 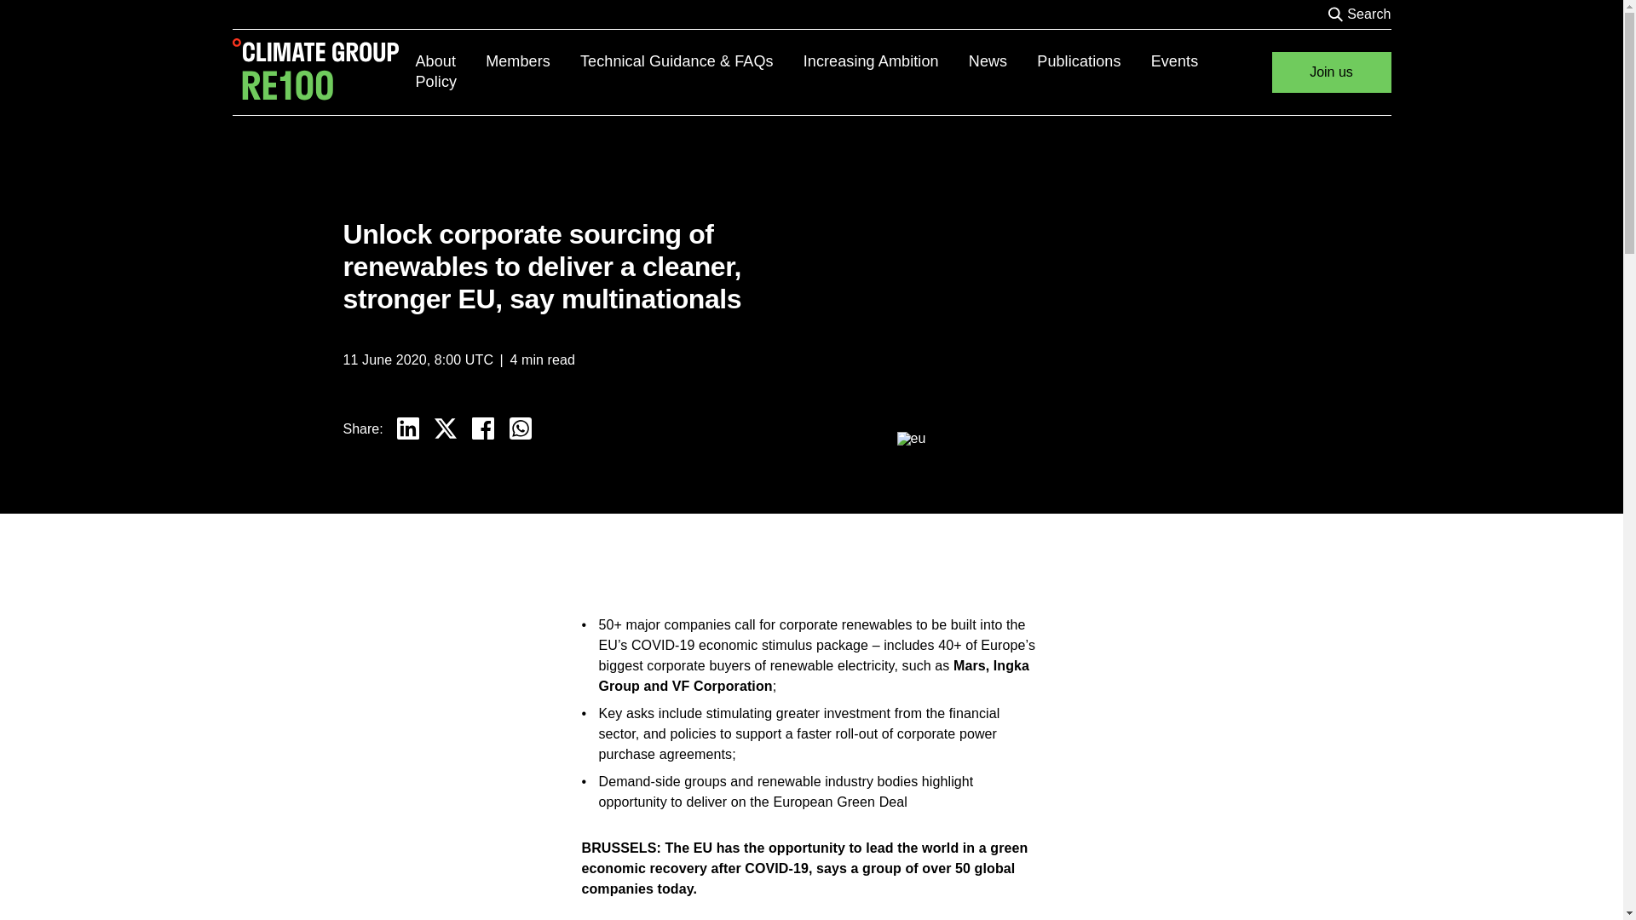 I want to click on About, so click(x=450, y=61).